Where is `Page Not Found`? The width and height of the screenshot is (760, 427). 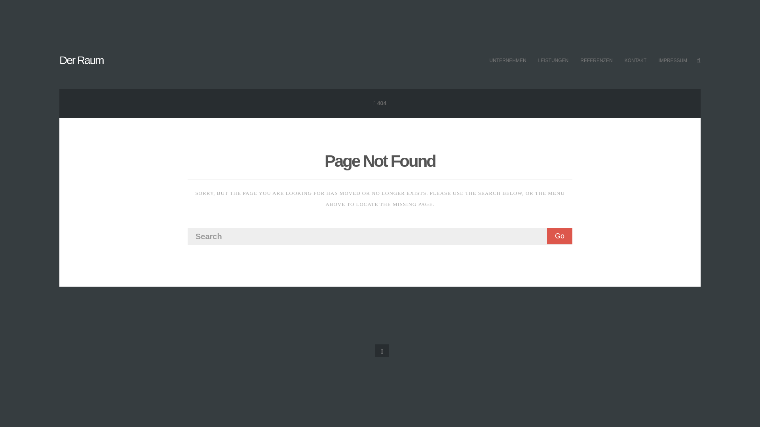
Page Not Found is located at coordinates (380, 161).